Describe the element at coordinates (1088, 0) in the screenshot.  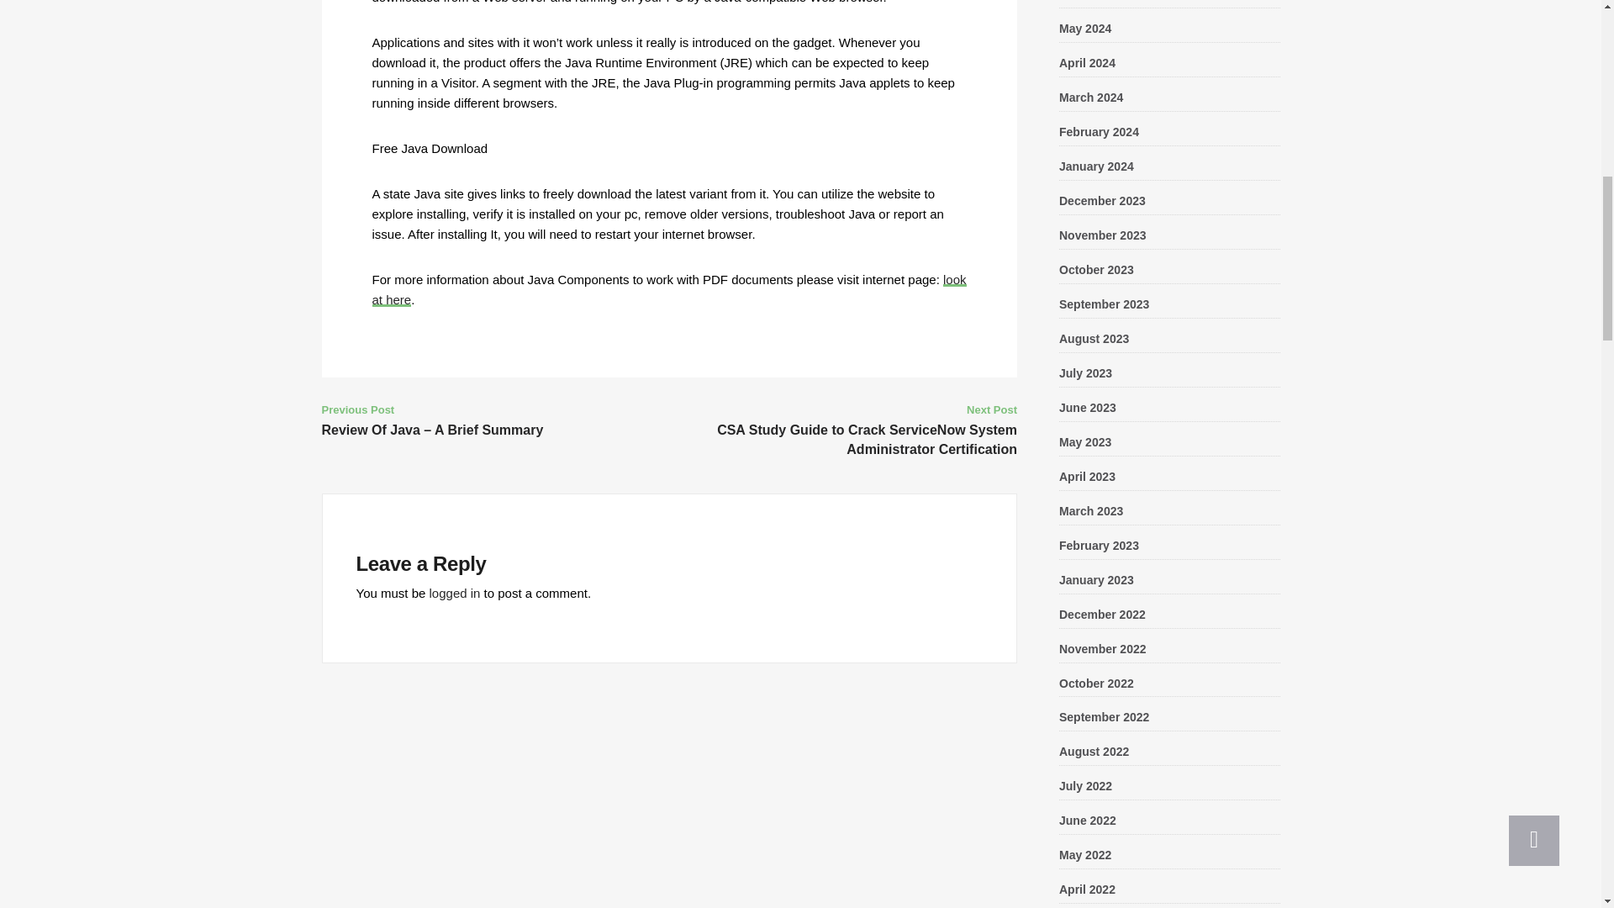
I see `June 2024` at that location.